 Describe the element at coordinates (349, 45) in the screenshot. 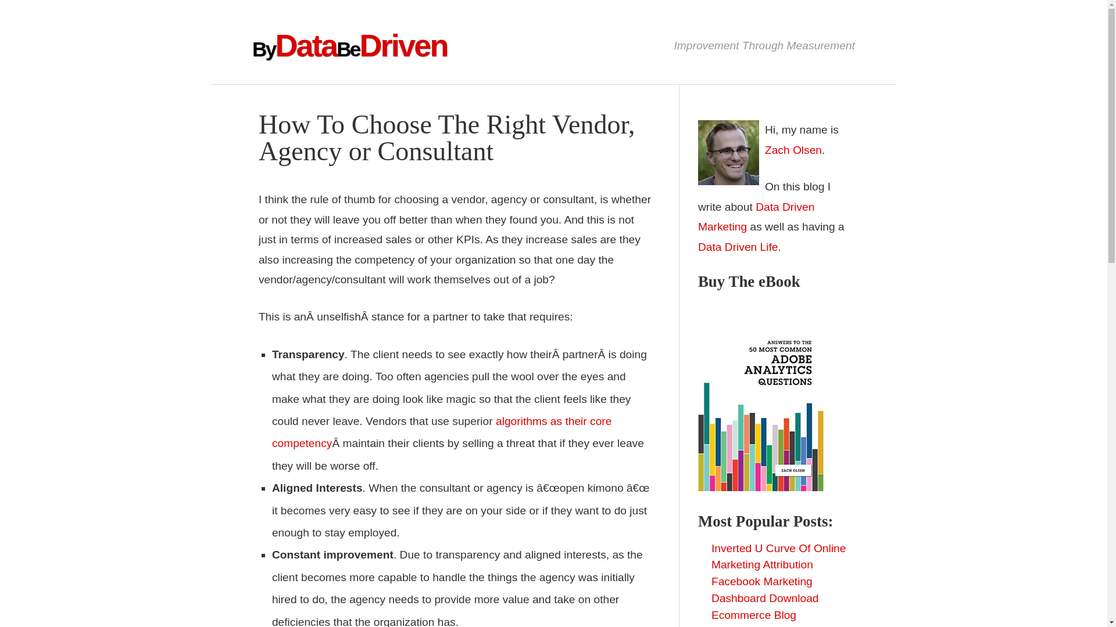

I see `By Data Be Driven` at that location.